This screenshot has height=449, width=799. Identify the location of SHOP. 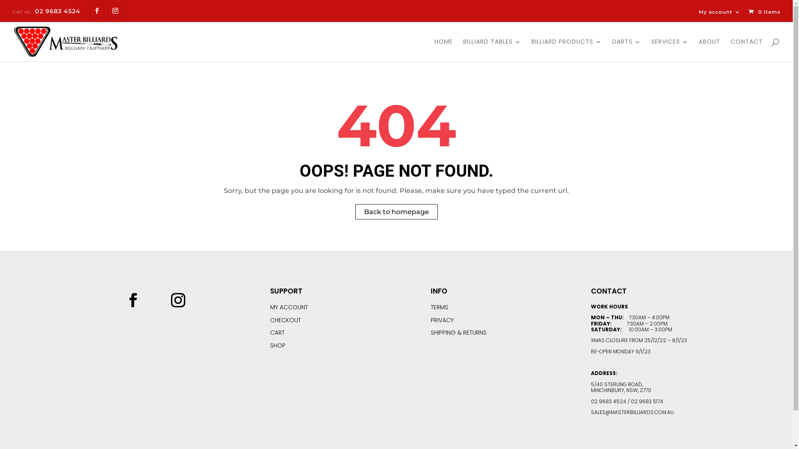
(278, 345).